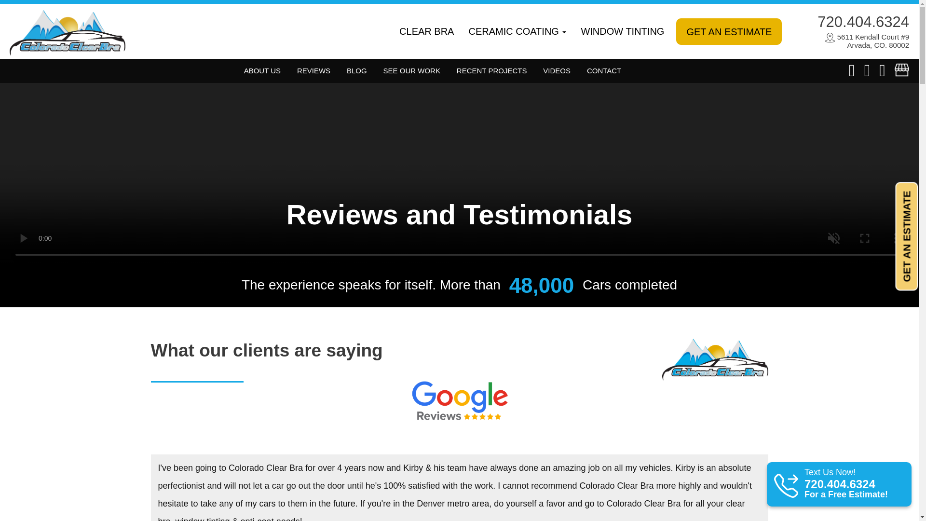 Image resolution: width=926 pixels, height=521 pixels. I want to click on RECENT PROJECTS, so click(491, 70).